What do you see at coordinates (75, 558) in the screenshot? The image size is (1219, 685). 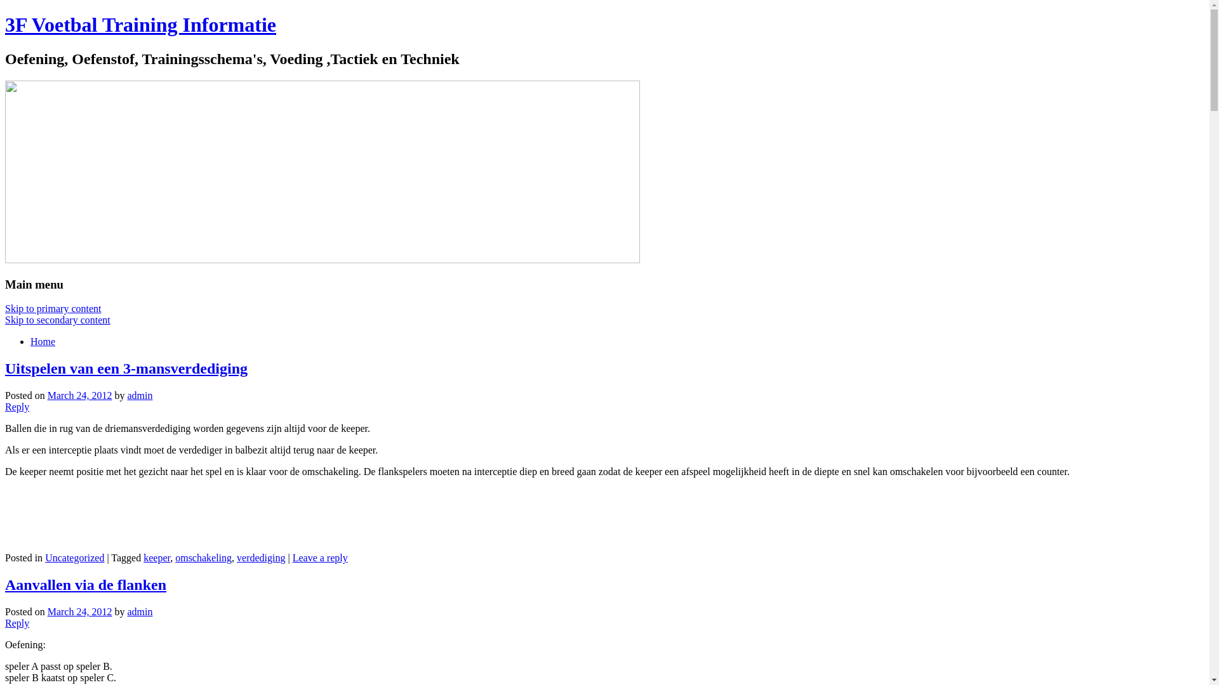 I see `Uncategorized` at bounding box center [75, 558].